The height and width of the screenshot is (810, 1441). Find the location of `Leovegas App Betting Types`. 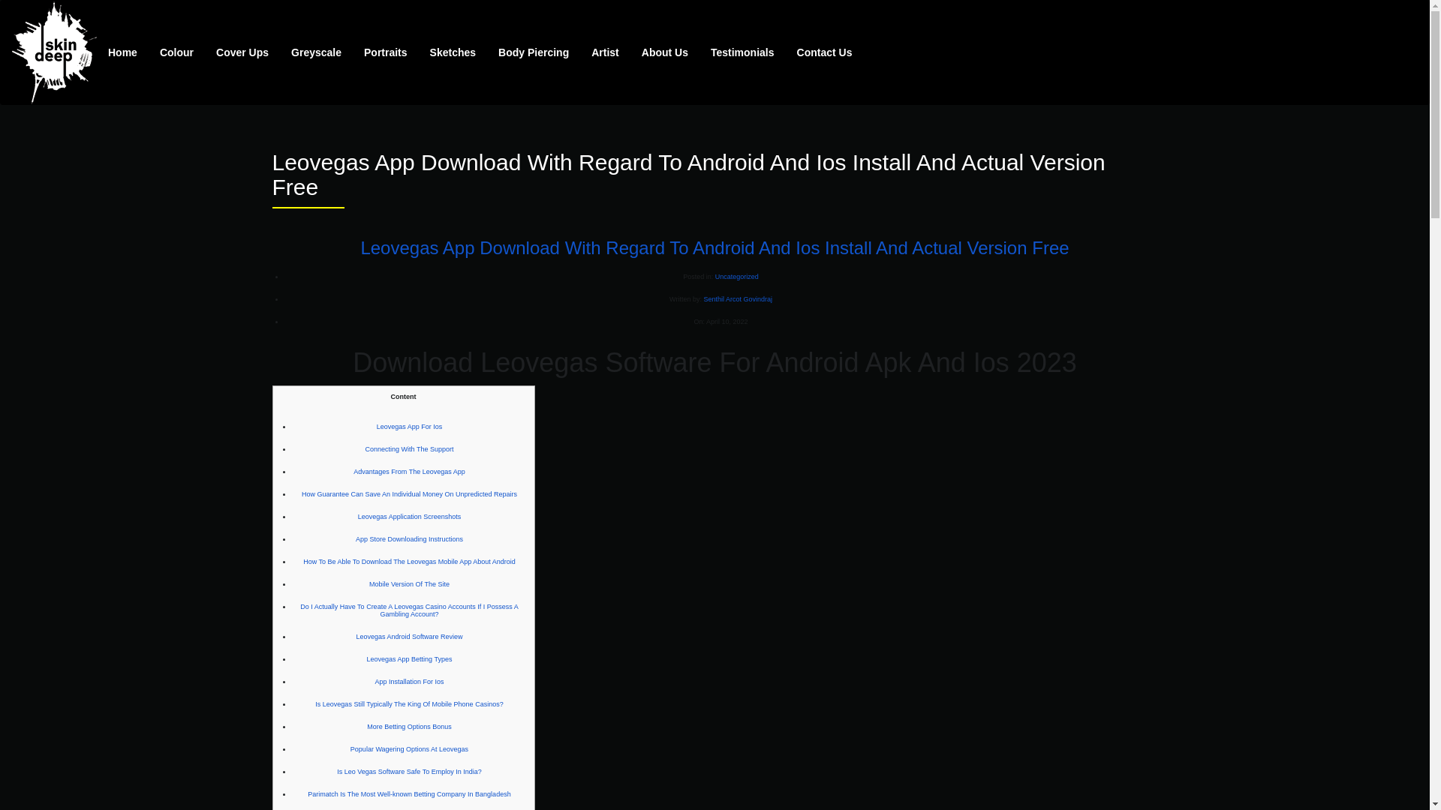

Leovegas App Betting Types is located at coordinates (410, 658).